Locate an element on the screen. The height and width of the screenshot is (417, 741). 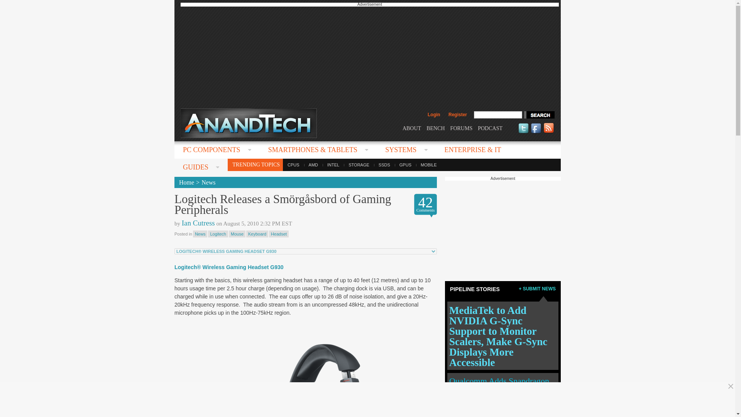
PODCAST is located at coordinates (490, 128).